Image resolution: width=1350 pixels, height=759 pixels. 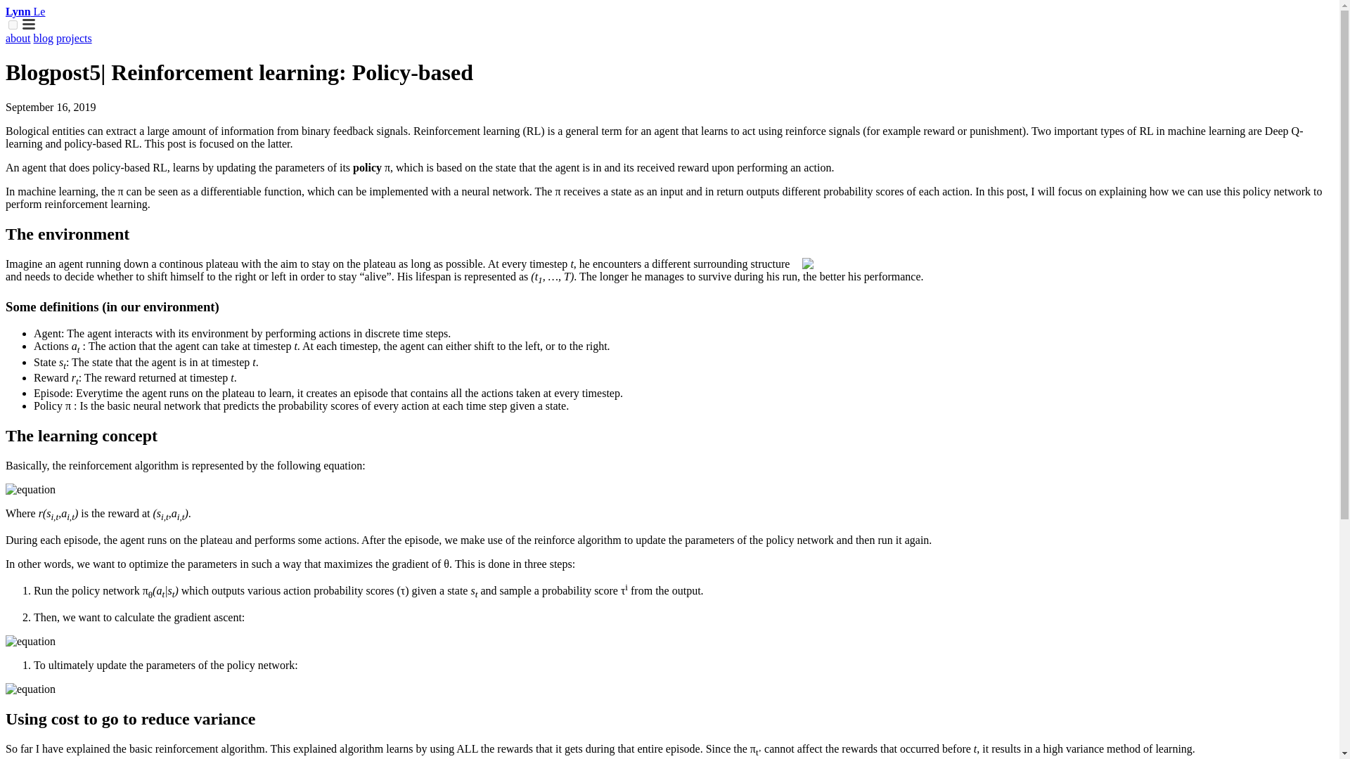 What do you see at coordinates (44, 38) in the screenshot?
I see `blog` at bounding box center [44, 38].